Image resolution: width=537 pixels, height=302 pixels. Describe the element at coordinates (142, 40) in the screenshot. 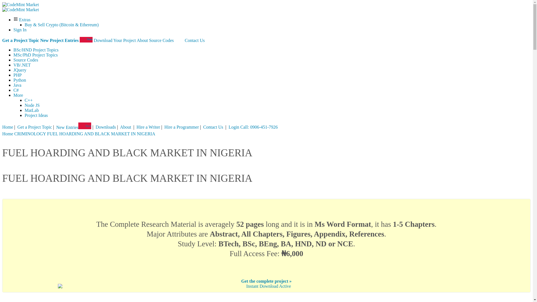

I see `Learn More About Us at CodeMint` at that location.